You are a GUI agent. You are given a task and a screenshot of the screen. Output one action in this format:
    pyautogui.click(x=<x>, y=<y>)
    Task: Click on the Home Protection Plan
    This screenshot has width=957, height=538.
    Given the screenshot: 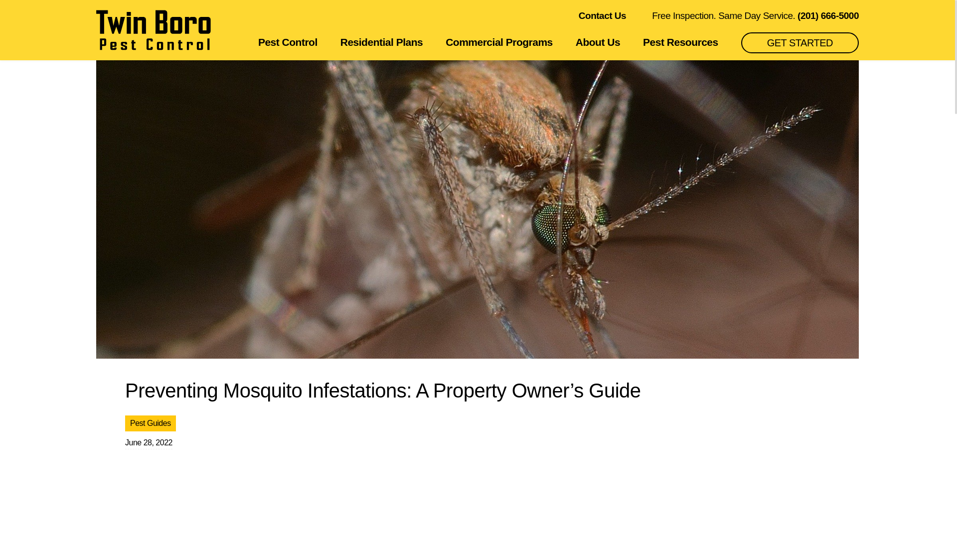 What is the action you would take?
    pyautogui.click(x=159, y=20)
    